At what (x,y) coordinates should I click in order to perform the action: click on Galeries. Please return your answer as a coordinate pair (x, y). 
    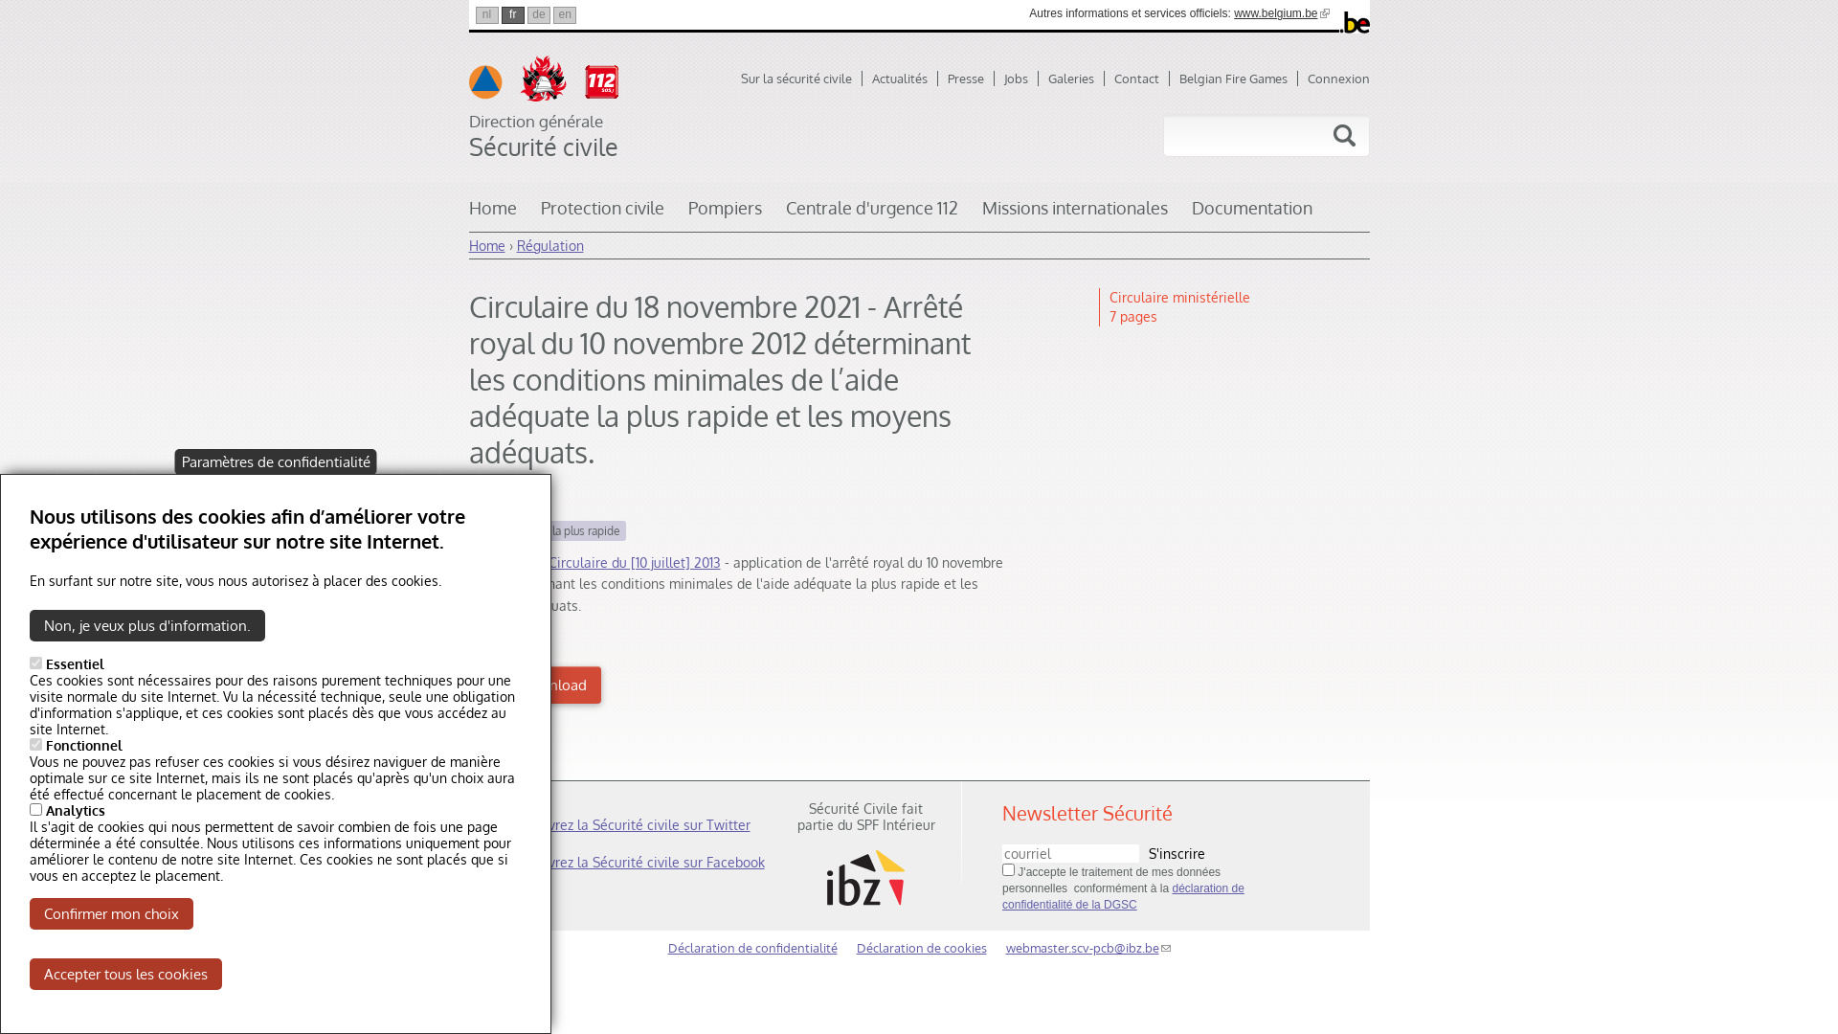
    Looking at the image, I should click on (1076, 79).